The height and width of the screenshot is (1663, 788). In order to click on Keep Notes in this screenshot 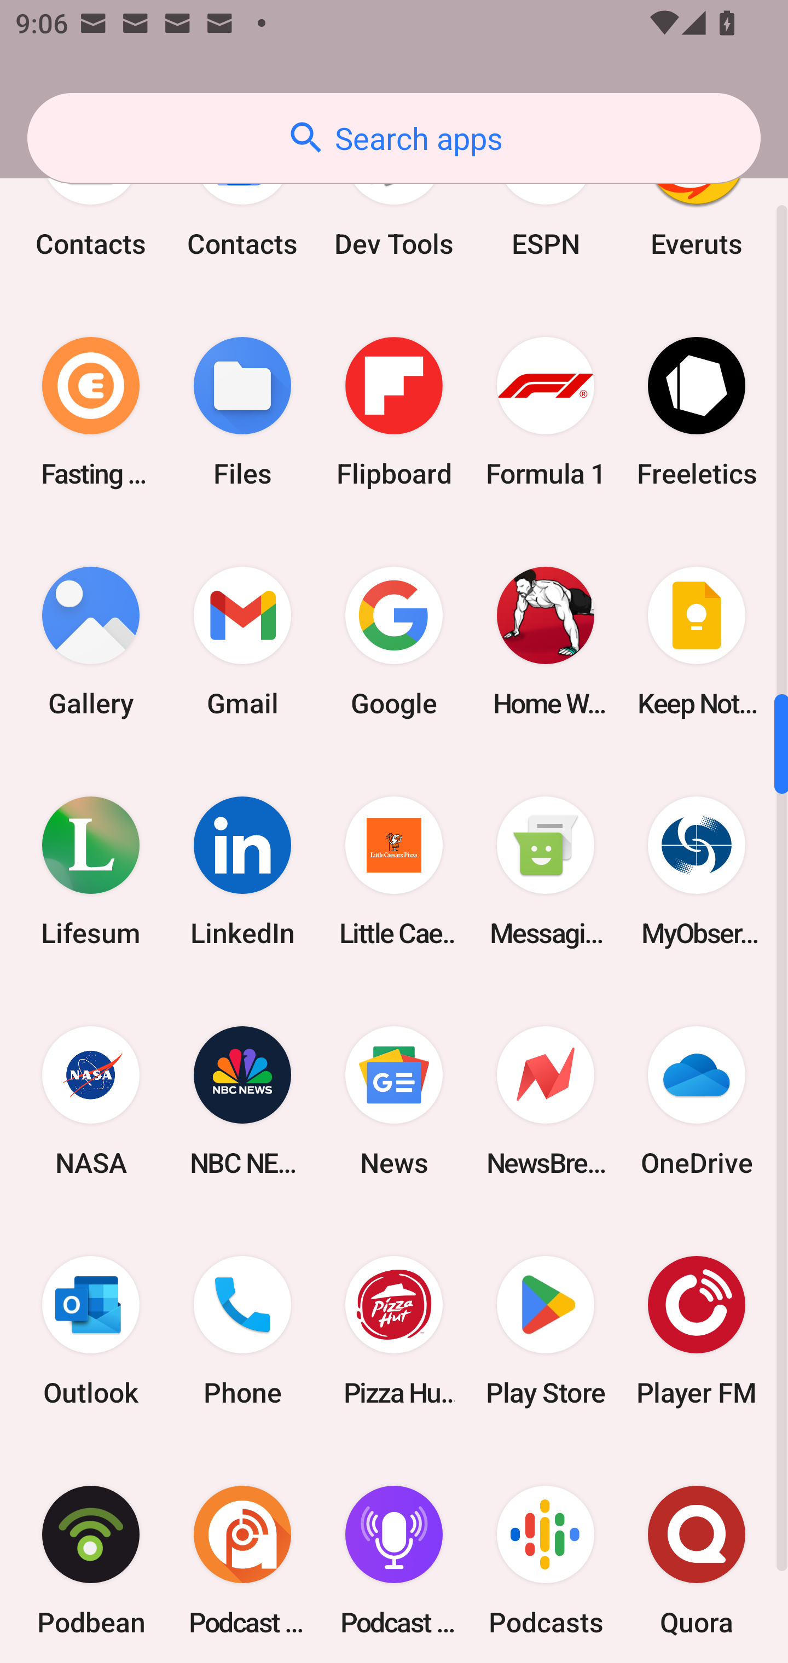, I will do `click(697, 642)`.